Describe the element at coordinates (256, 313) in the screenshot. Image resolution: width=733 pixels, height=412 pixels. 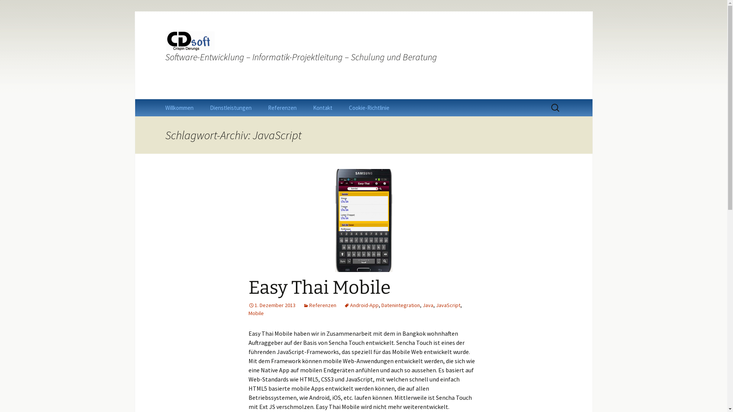
I see `Mobile` at that location.